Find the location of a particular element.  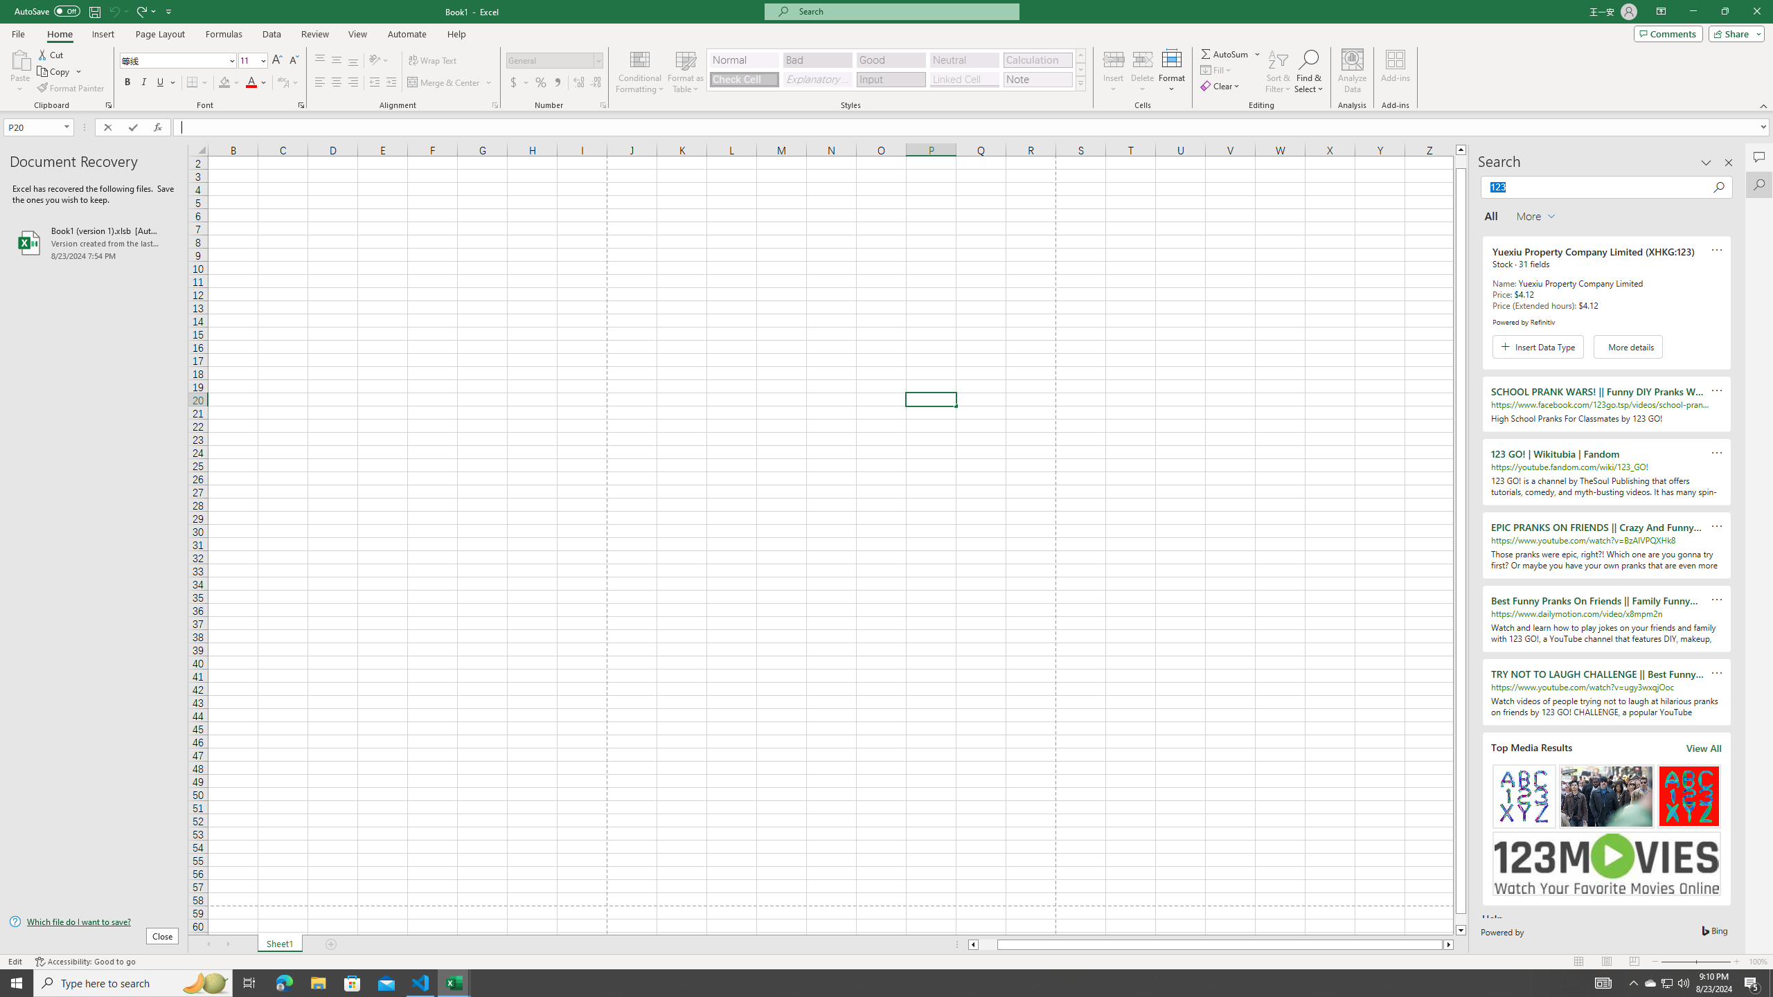

Italic is located at coordinates (144, 83).